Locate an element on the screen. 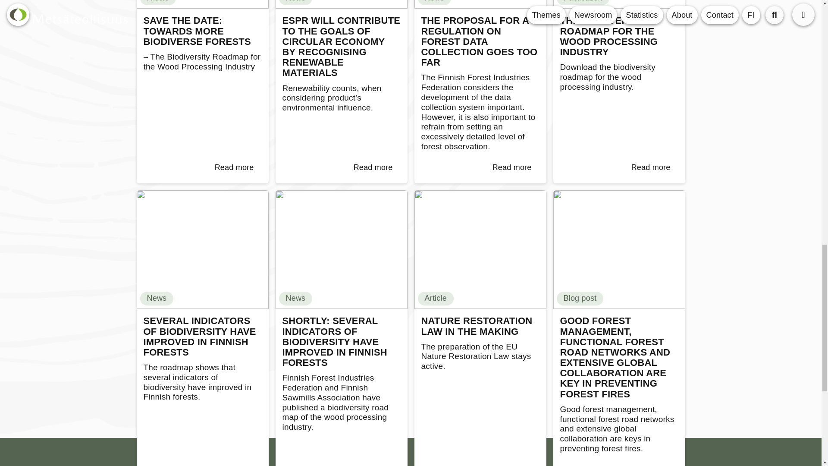  Read more is located at coordinates (373, 168).